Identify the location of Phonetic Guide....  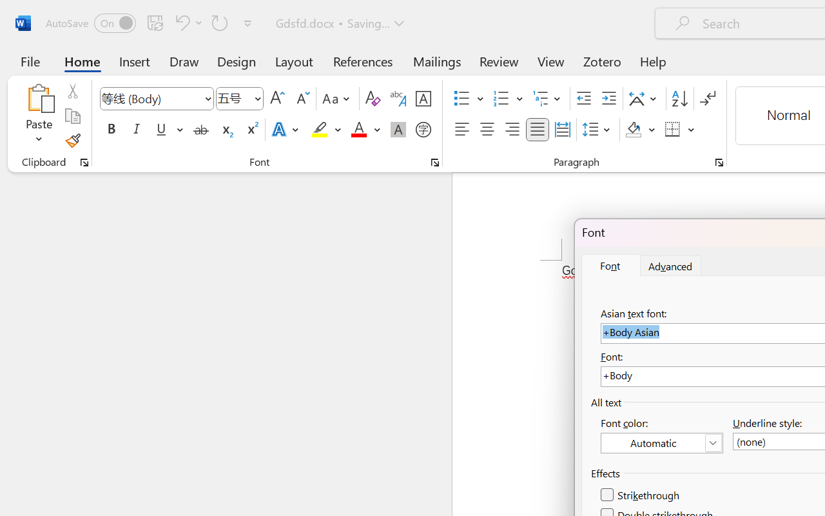
(398, 99).